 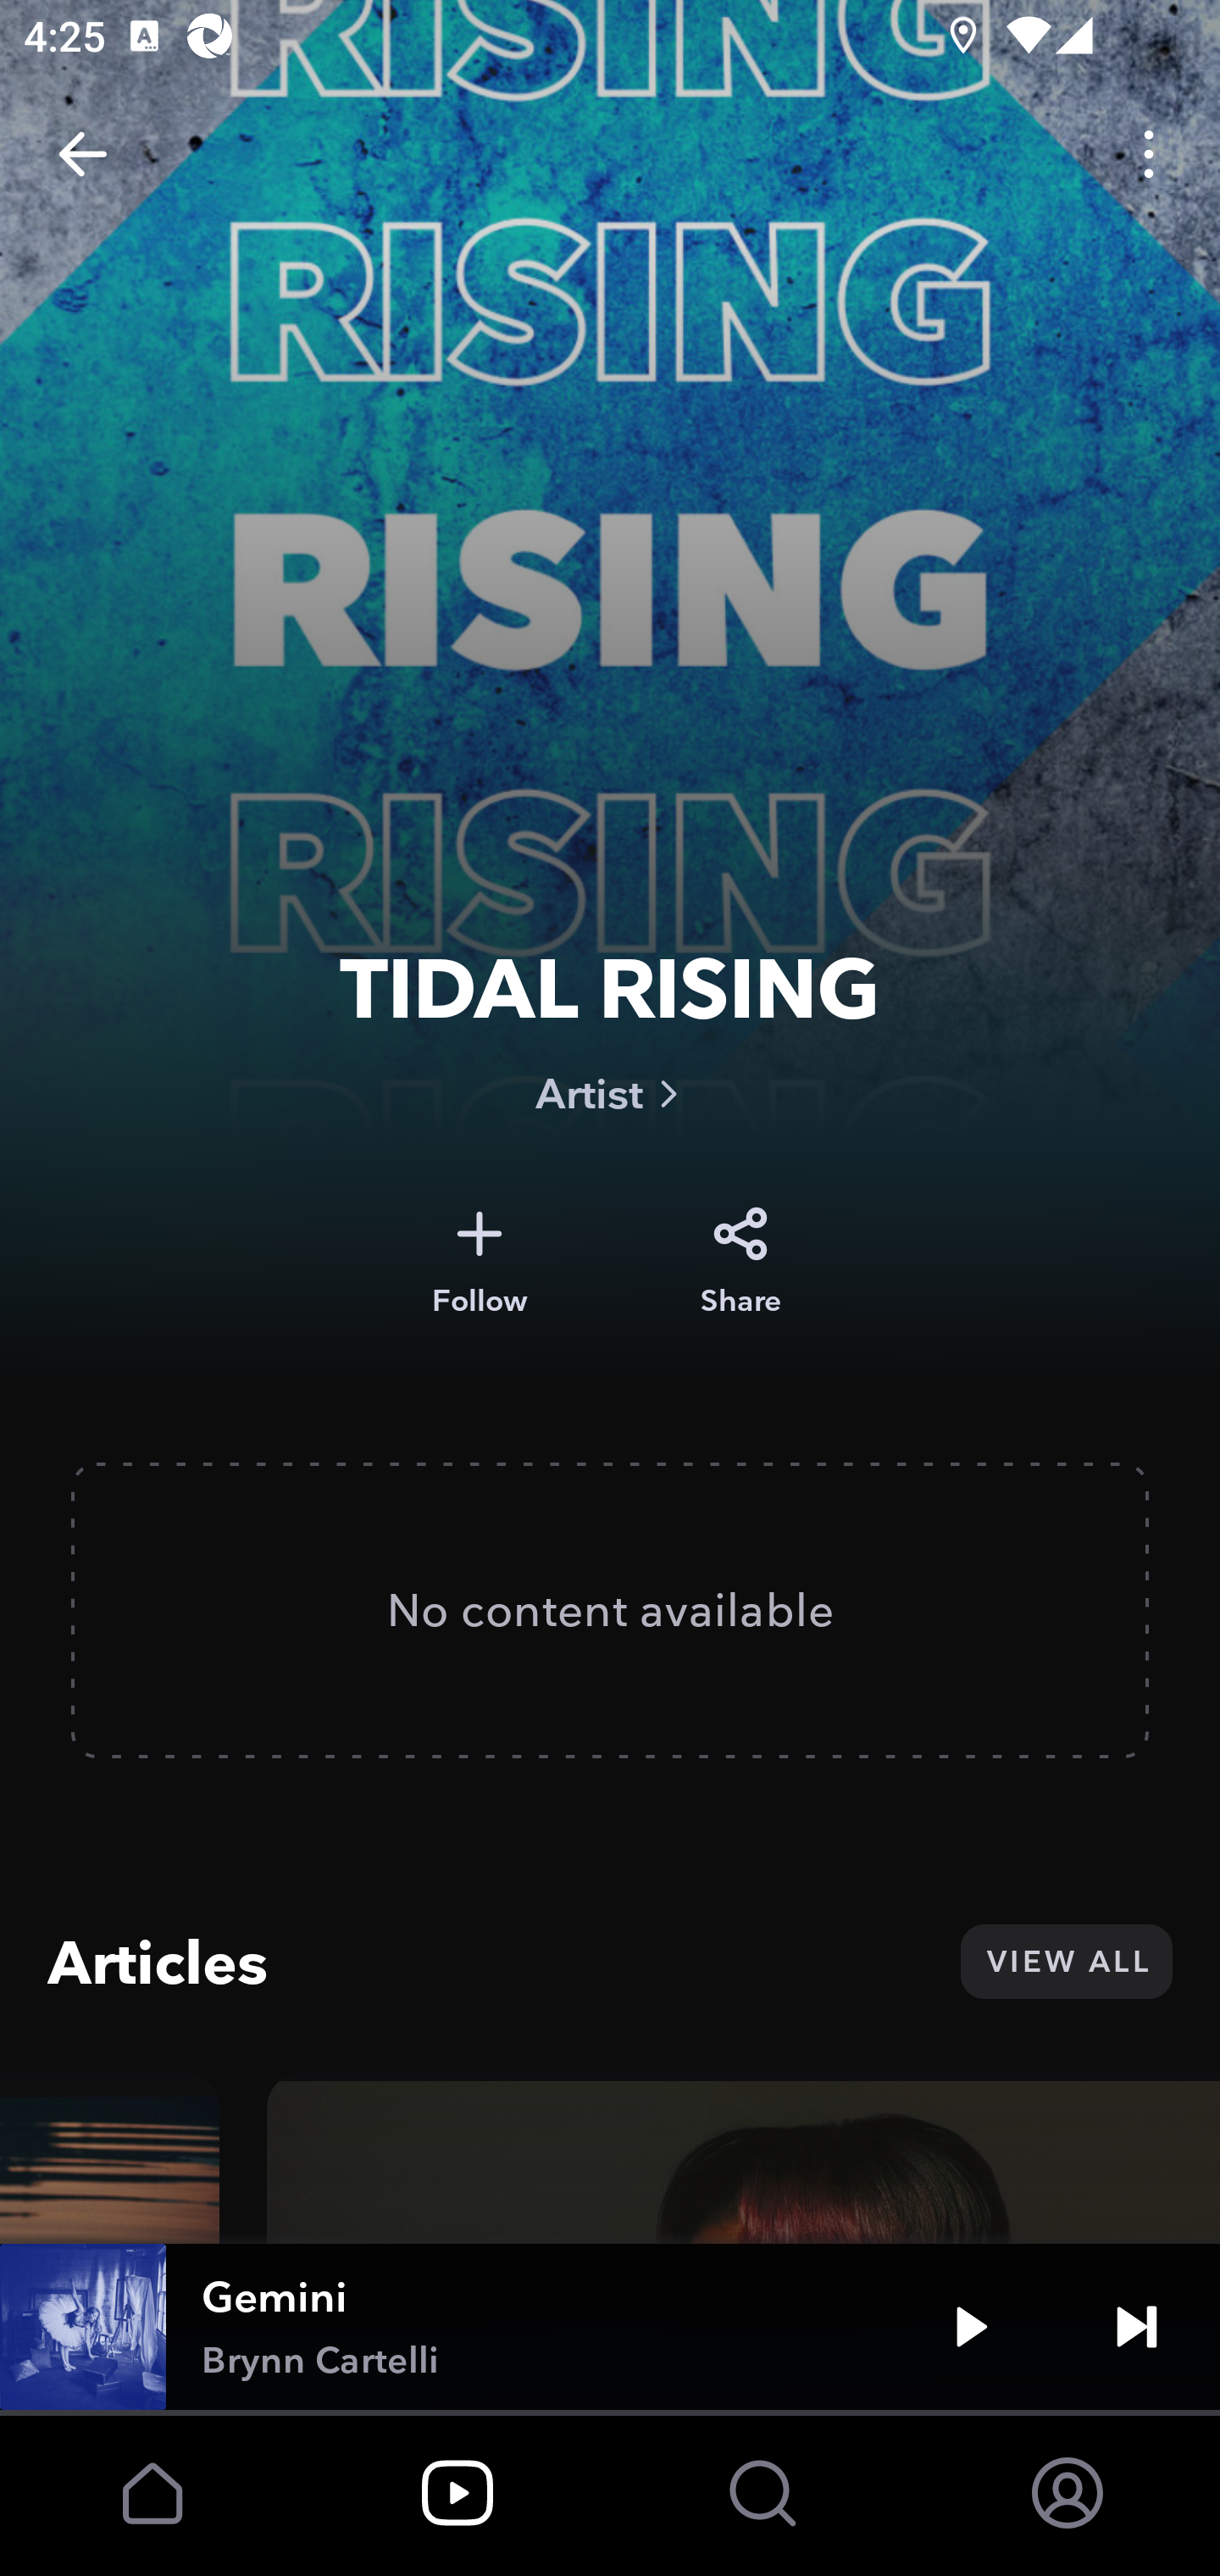 What do you see at coordinates (1149, 154) in the screenshot?
I see `Options` at bounding box center [1149, 154].